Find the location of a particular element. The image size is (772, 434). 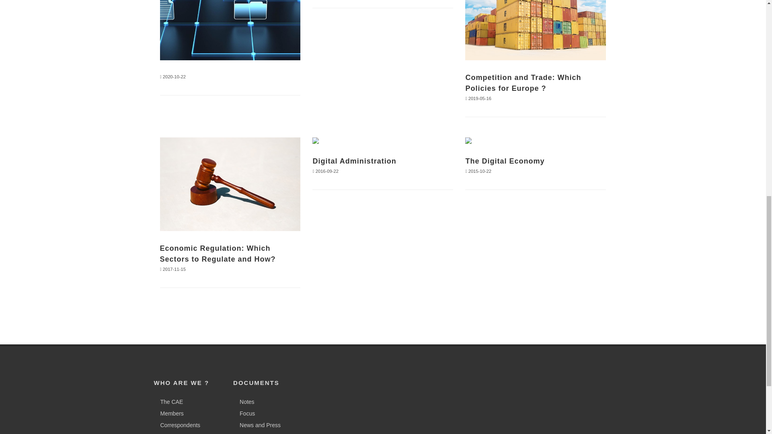

Members is located at coordinates (170, 414).